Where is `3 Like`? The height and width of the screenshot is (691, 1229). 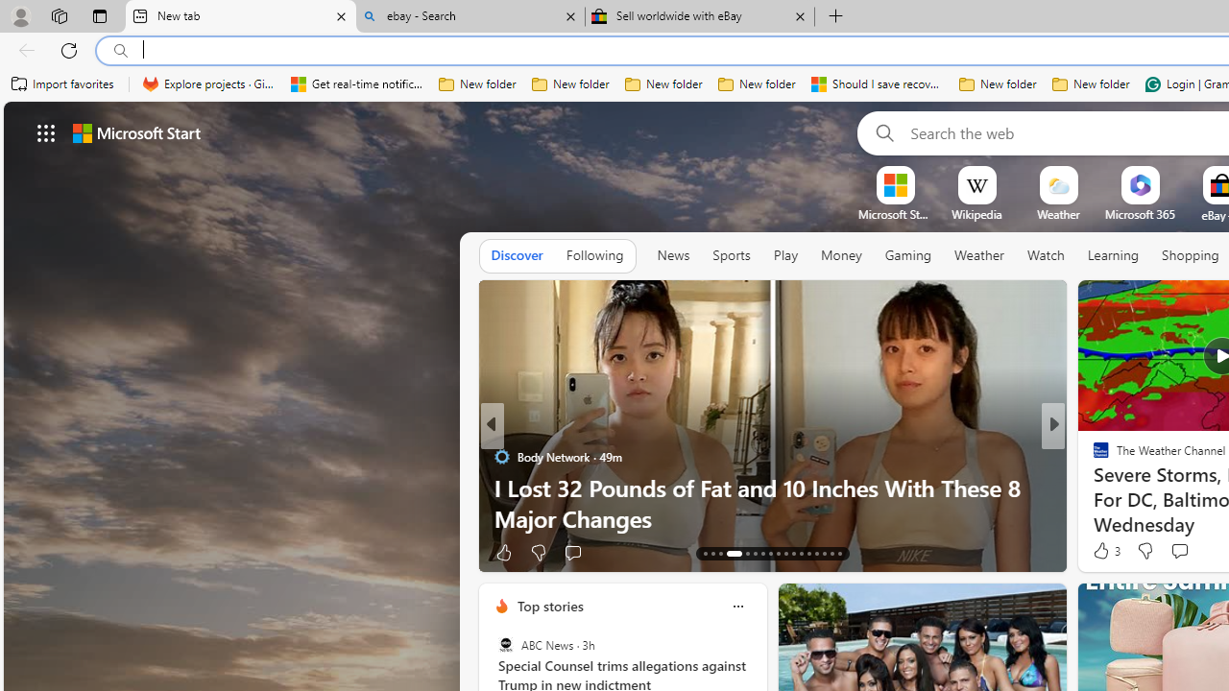
3 Like is located at coordinates (1105, 551).